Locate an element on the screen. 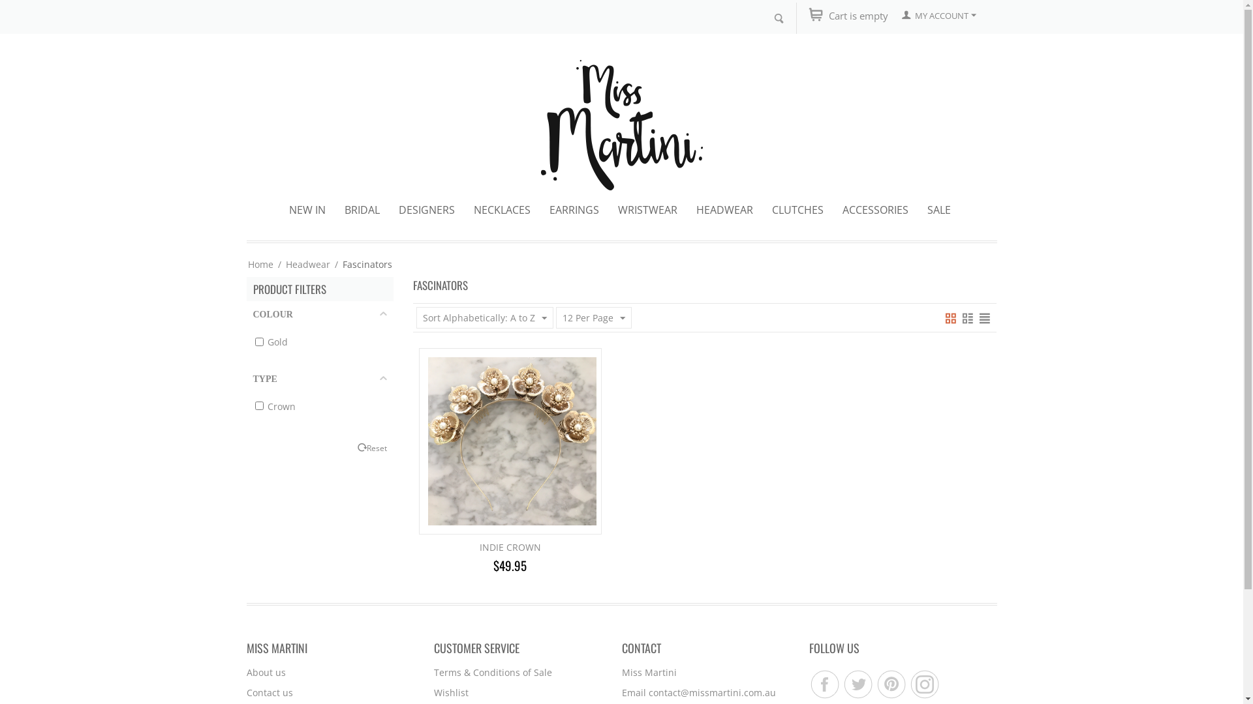 The width and height of the screenshot is (1253, 704). HEADWEAR is located at coordinates (724, 210).